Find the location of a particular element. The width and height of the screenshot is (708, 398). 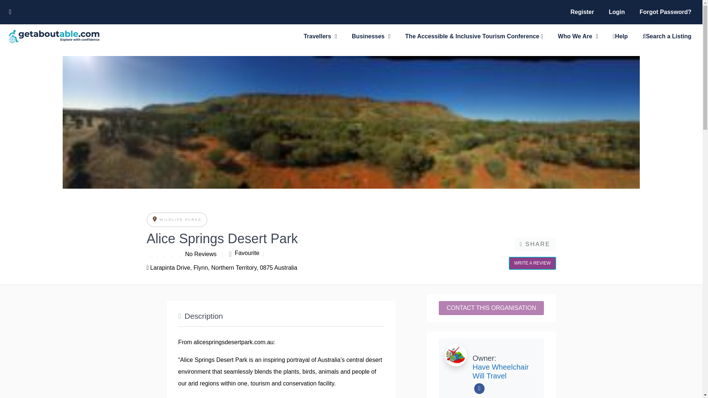

Who We Are is located at coordinates (578, 36).